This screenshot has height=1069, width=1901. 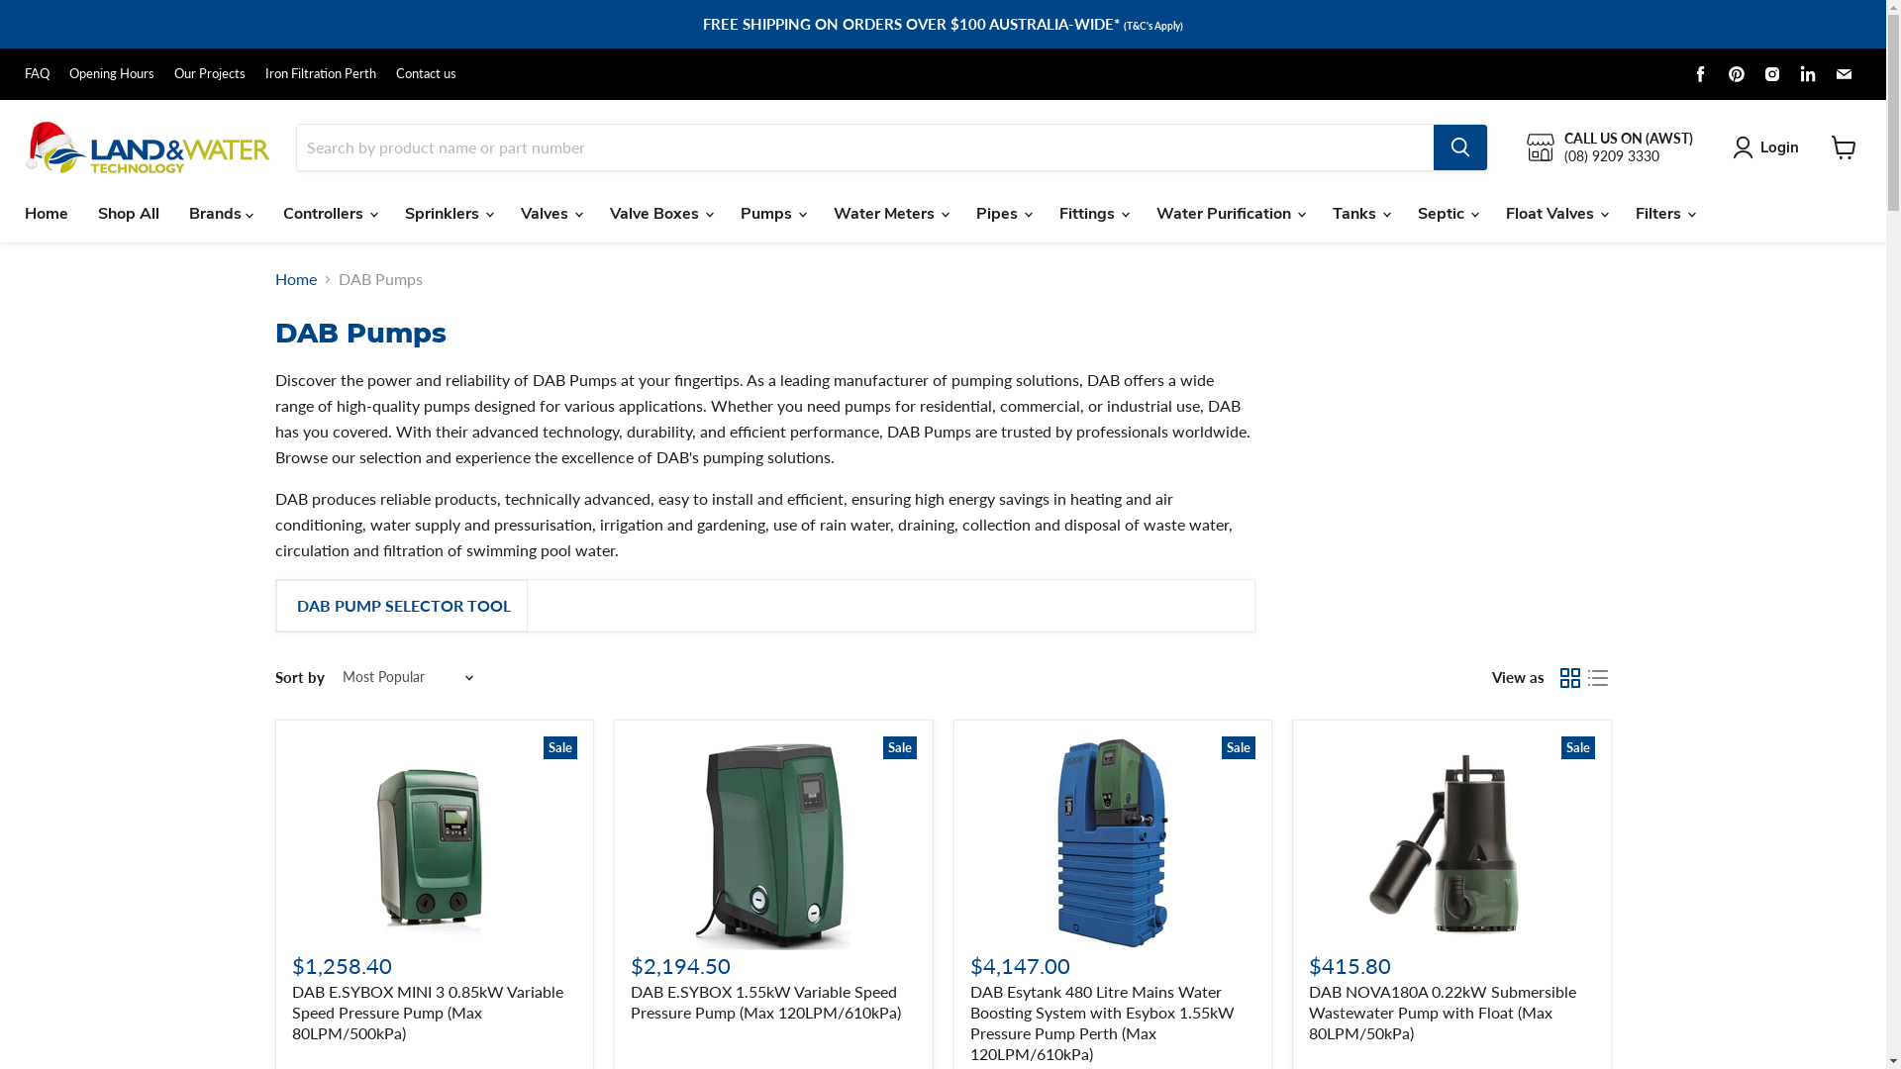 What do you see at coordinates (426, 73) in the screenshot?
I see `Contact us` at bounding box center [426, 73].